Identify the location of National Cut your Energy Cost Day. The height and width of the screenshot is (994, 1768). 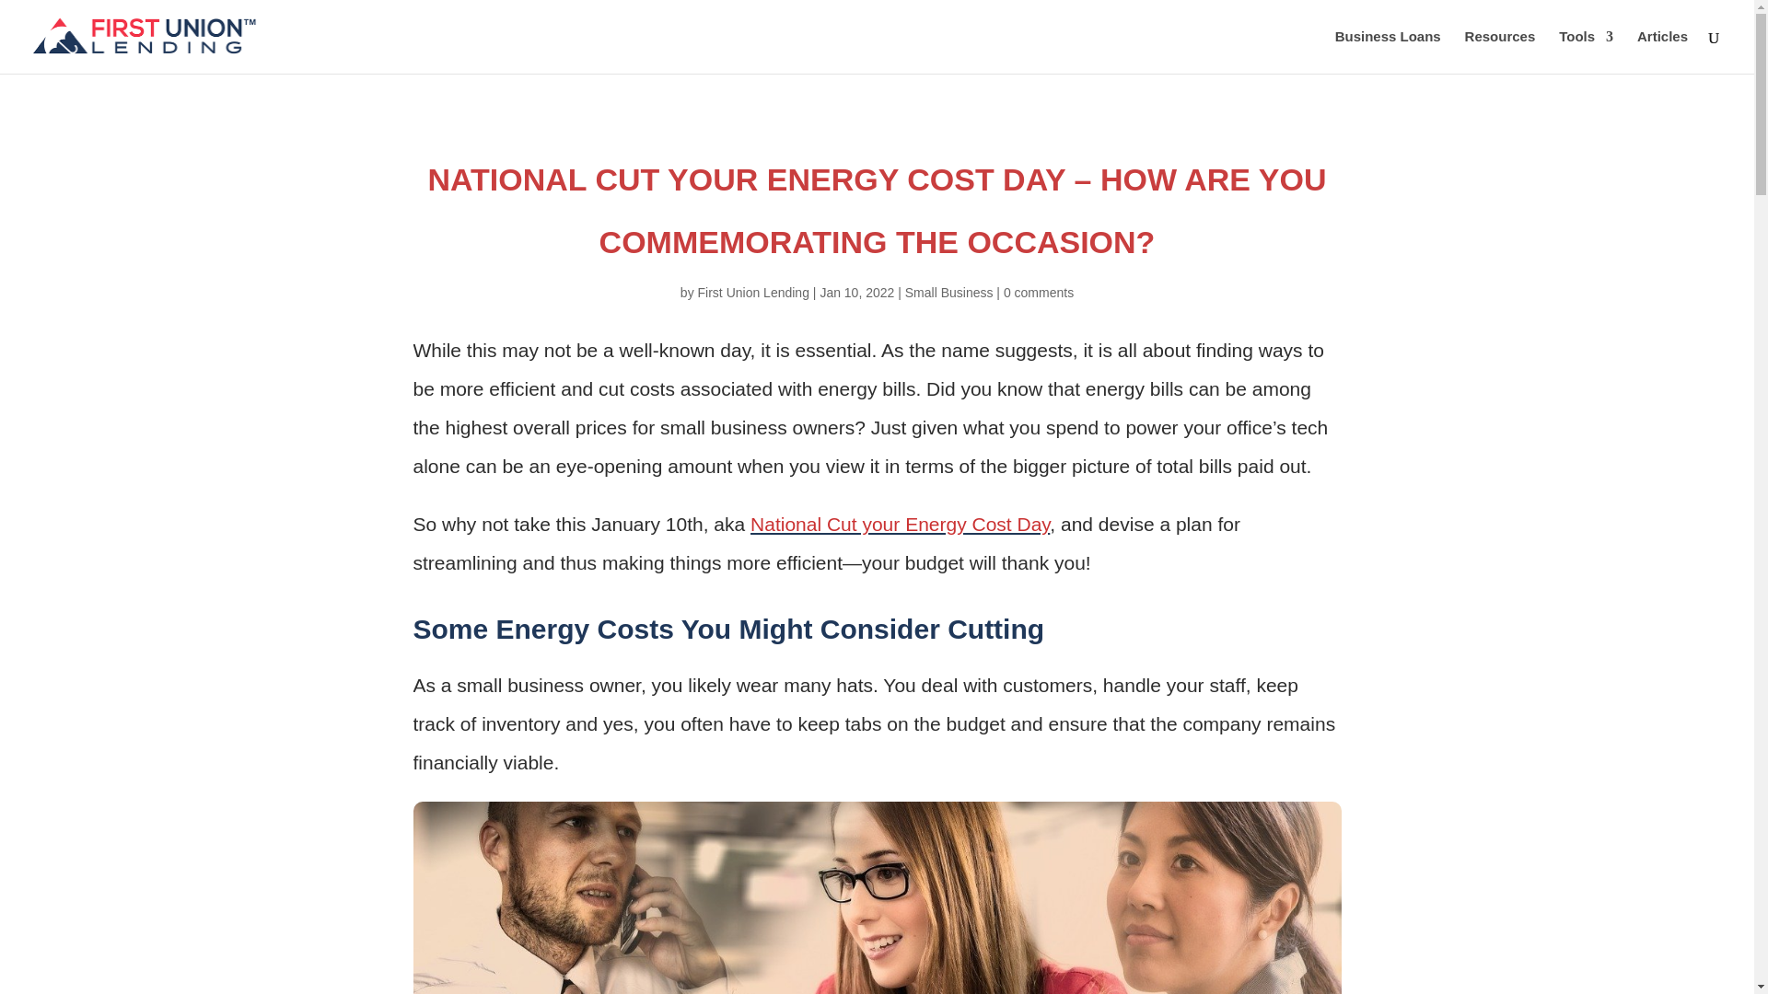
(900, 525).